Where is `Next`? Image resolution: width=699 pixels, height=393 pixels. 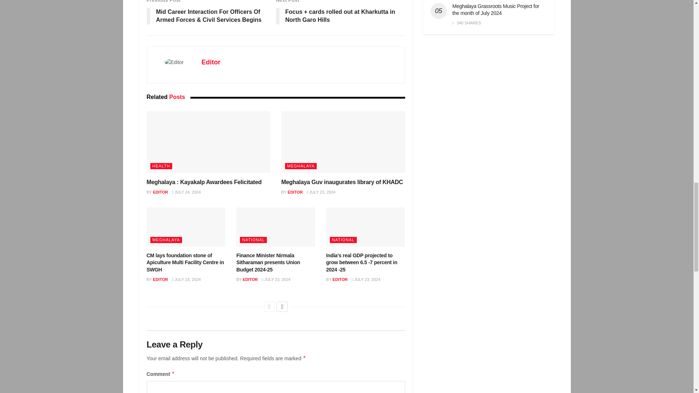 Next is located at coordinates (282, 307).